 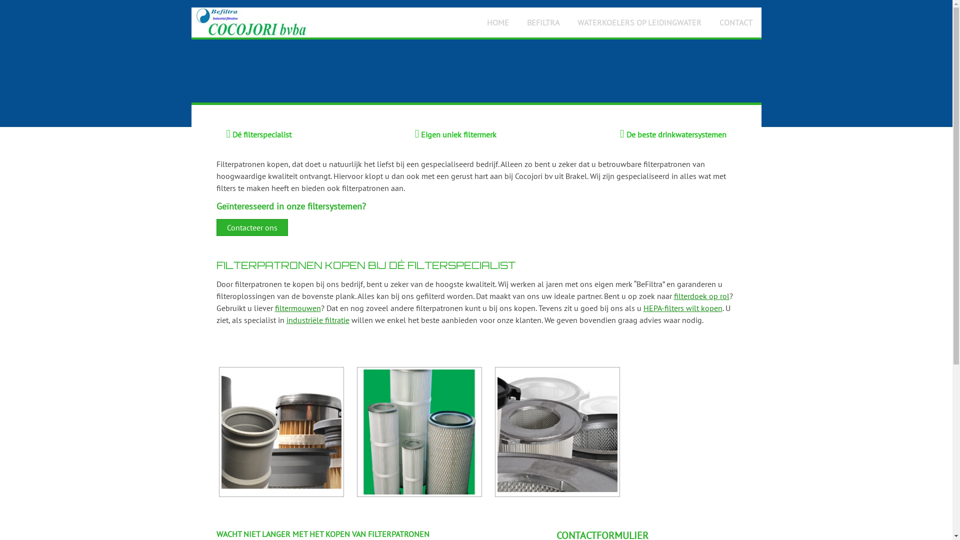 What do you see at coordinates (298, 308) in the screenshot?
I see `filtermouwen` at bounding box center [298, 308].